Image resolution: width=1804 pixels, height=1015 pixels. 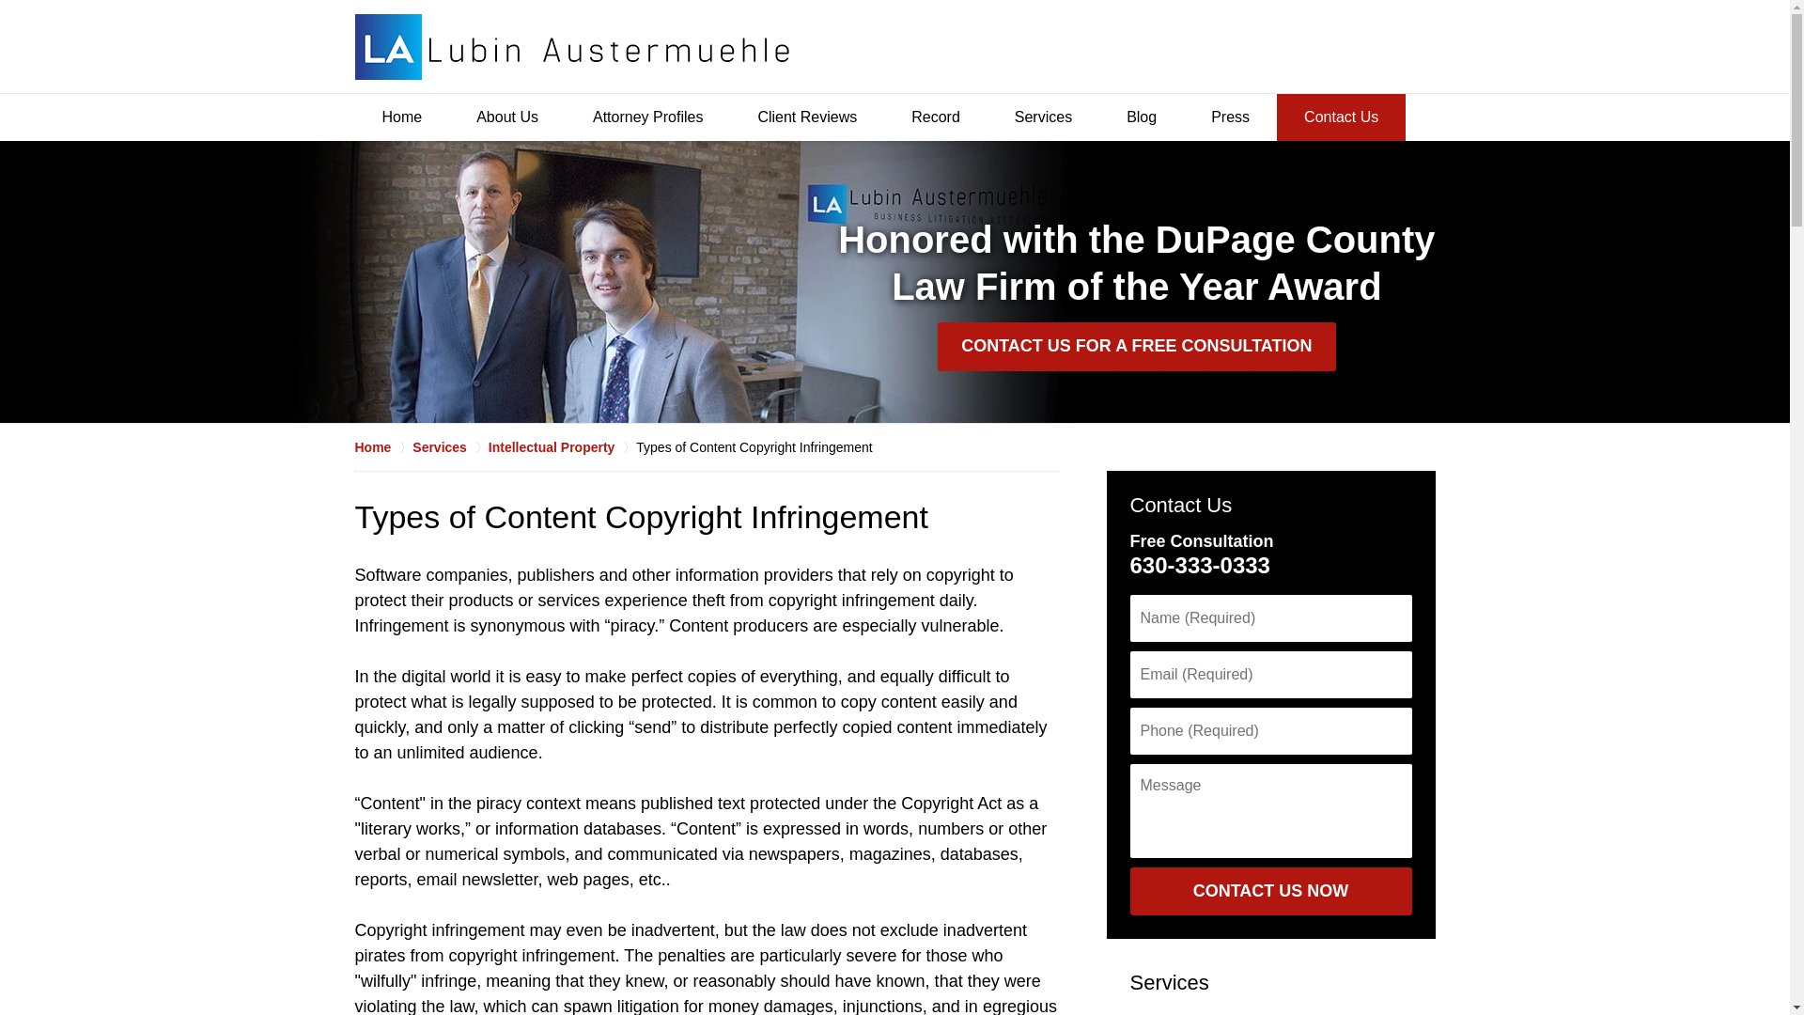 What do you see at coordinates (935, 117) in the screenshot?
I see `Record` at bounding box center [935, 117].